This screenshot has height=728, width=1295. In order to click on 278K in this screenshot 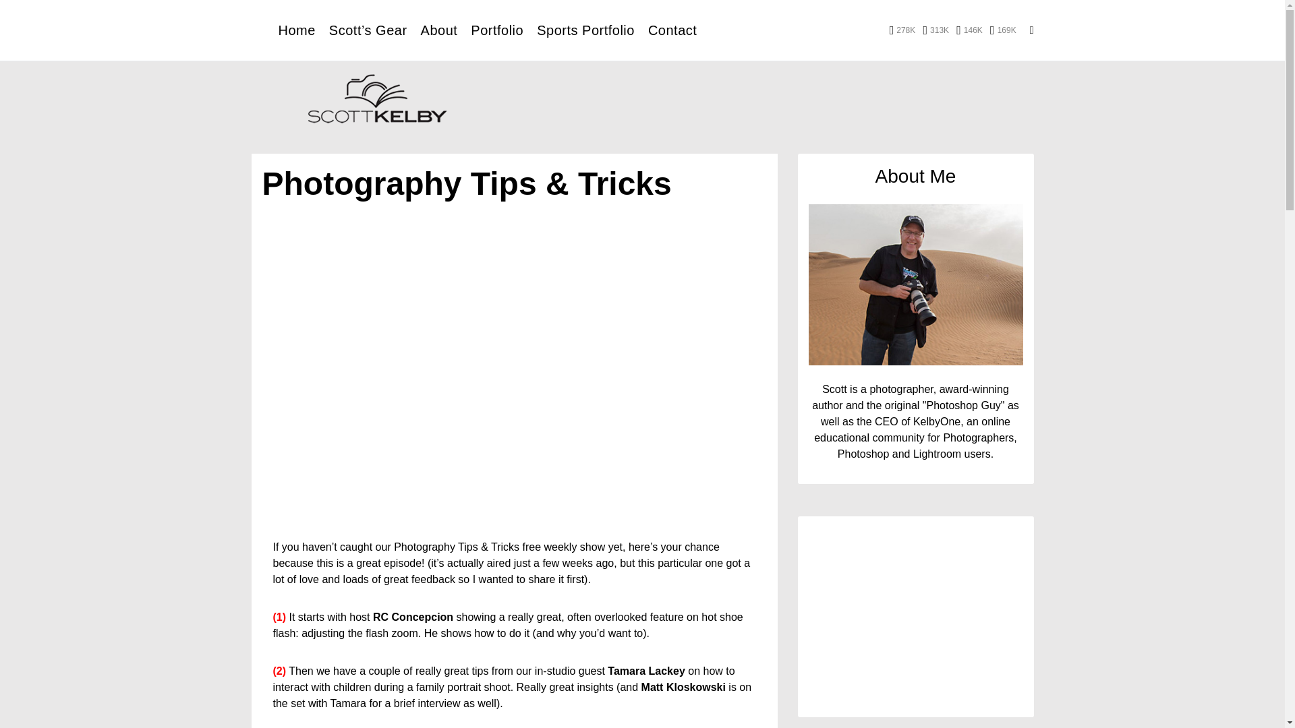, I will do `click(902, 30)`.